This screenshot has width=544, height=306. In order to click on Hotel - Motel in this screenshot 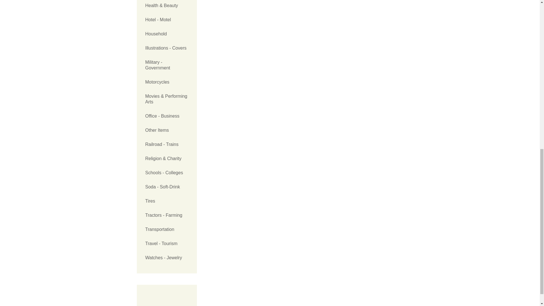, I will do `click(167, 20)`.